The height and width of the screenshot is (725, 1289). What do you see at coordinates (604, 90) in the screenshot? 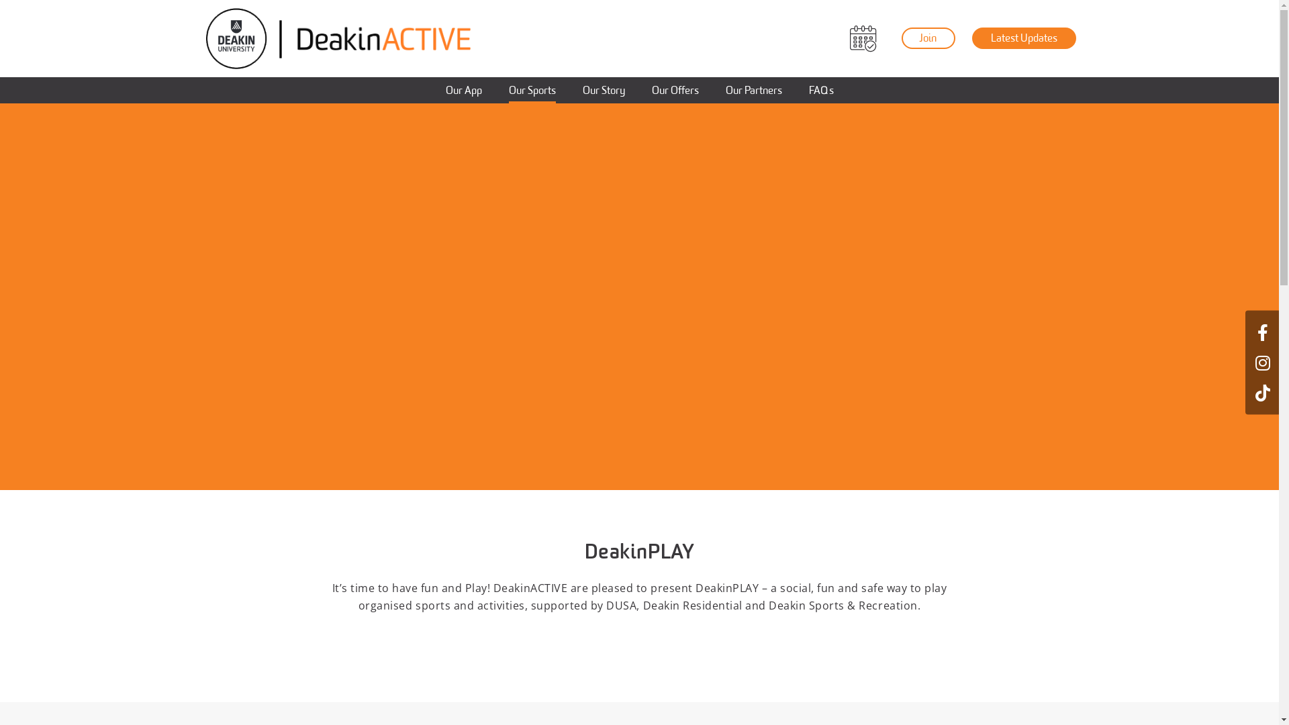
I see `Our Story` at bounding box center [604, 90].